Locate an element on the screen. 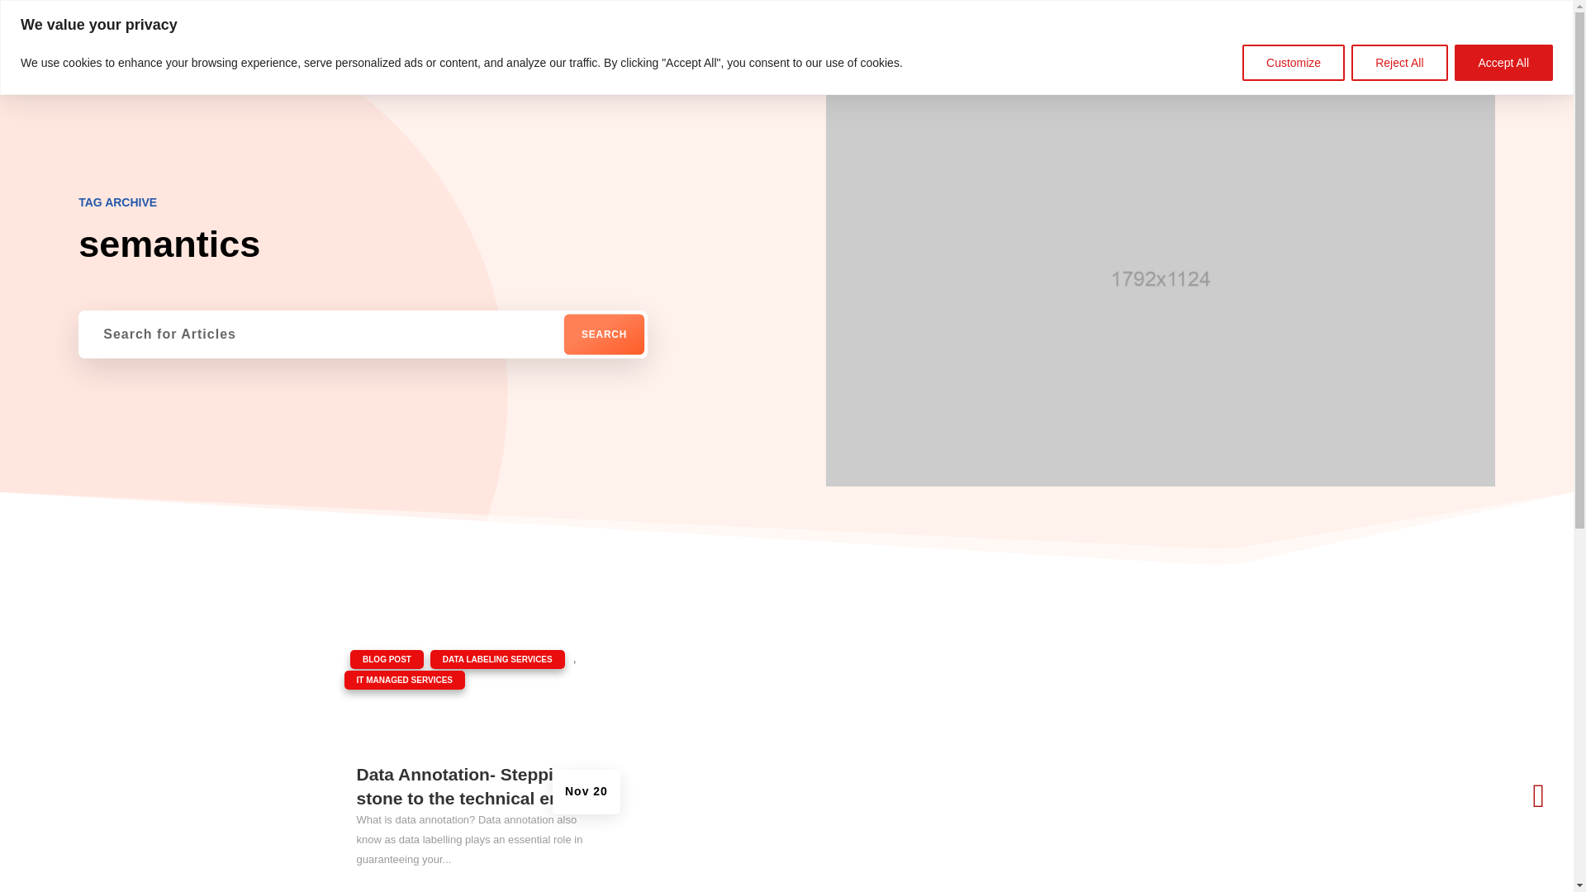 This screenshot has height=892, width=1586. Insights is located at coordinates (411, 61).